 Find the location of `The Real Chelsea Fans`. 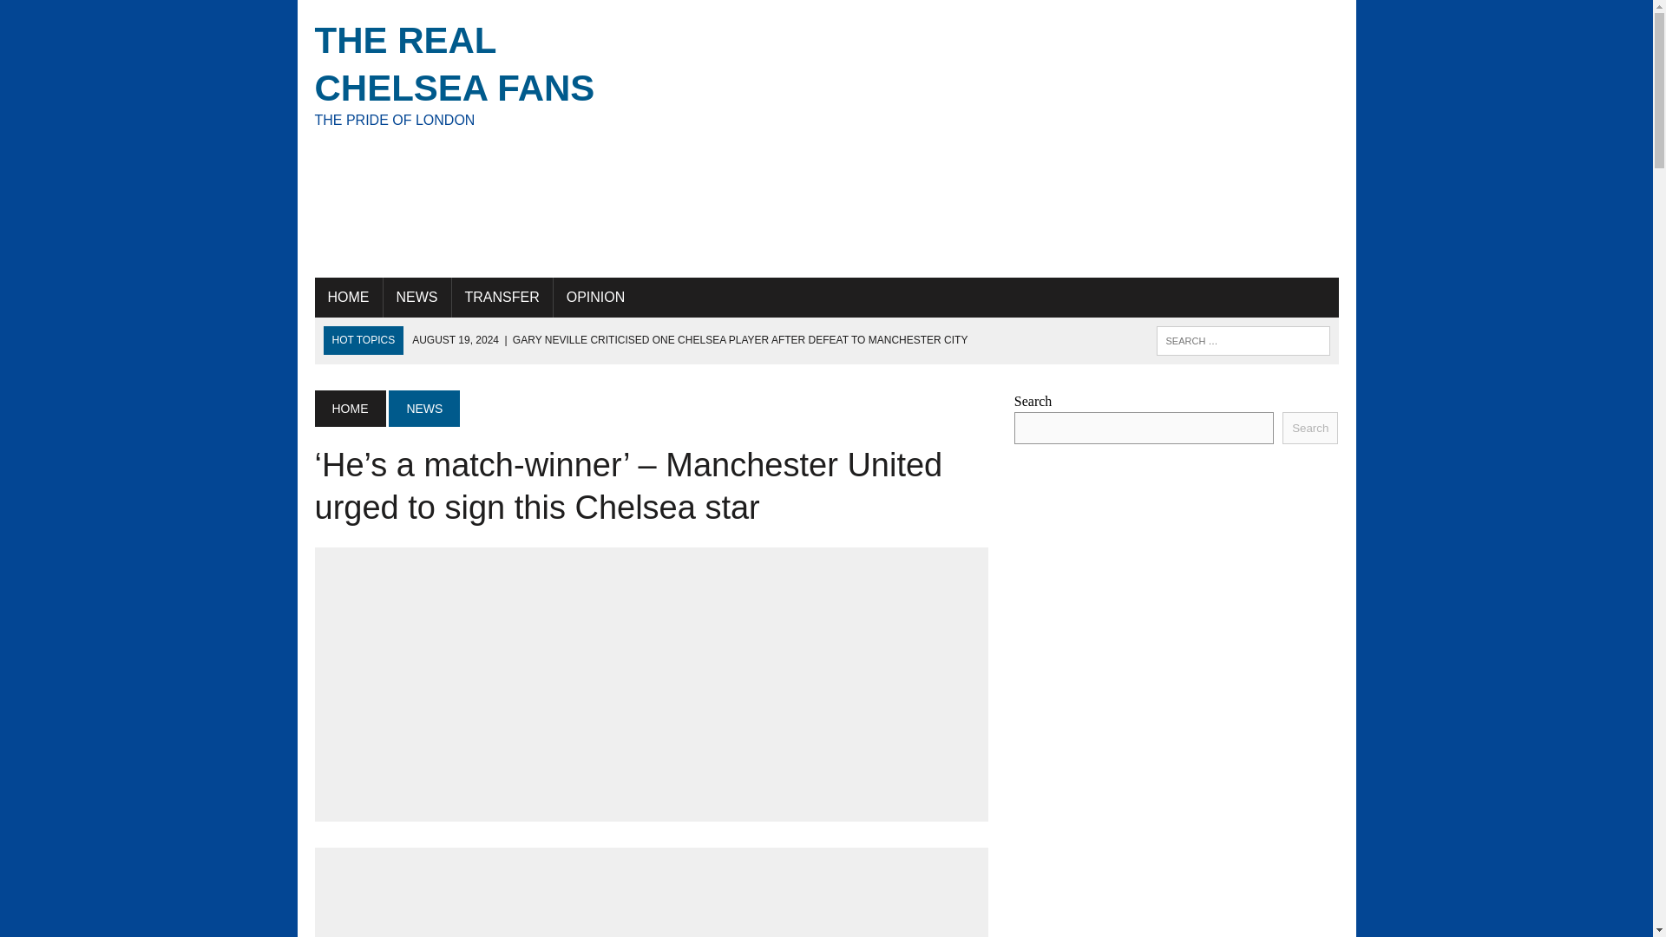

The Real Chelsea Fans is located at coordinates (476, 74).